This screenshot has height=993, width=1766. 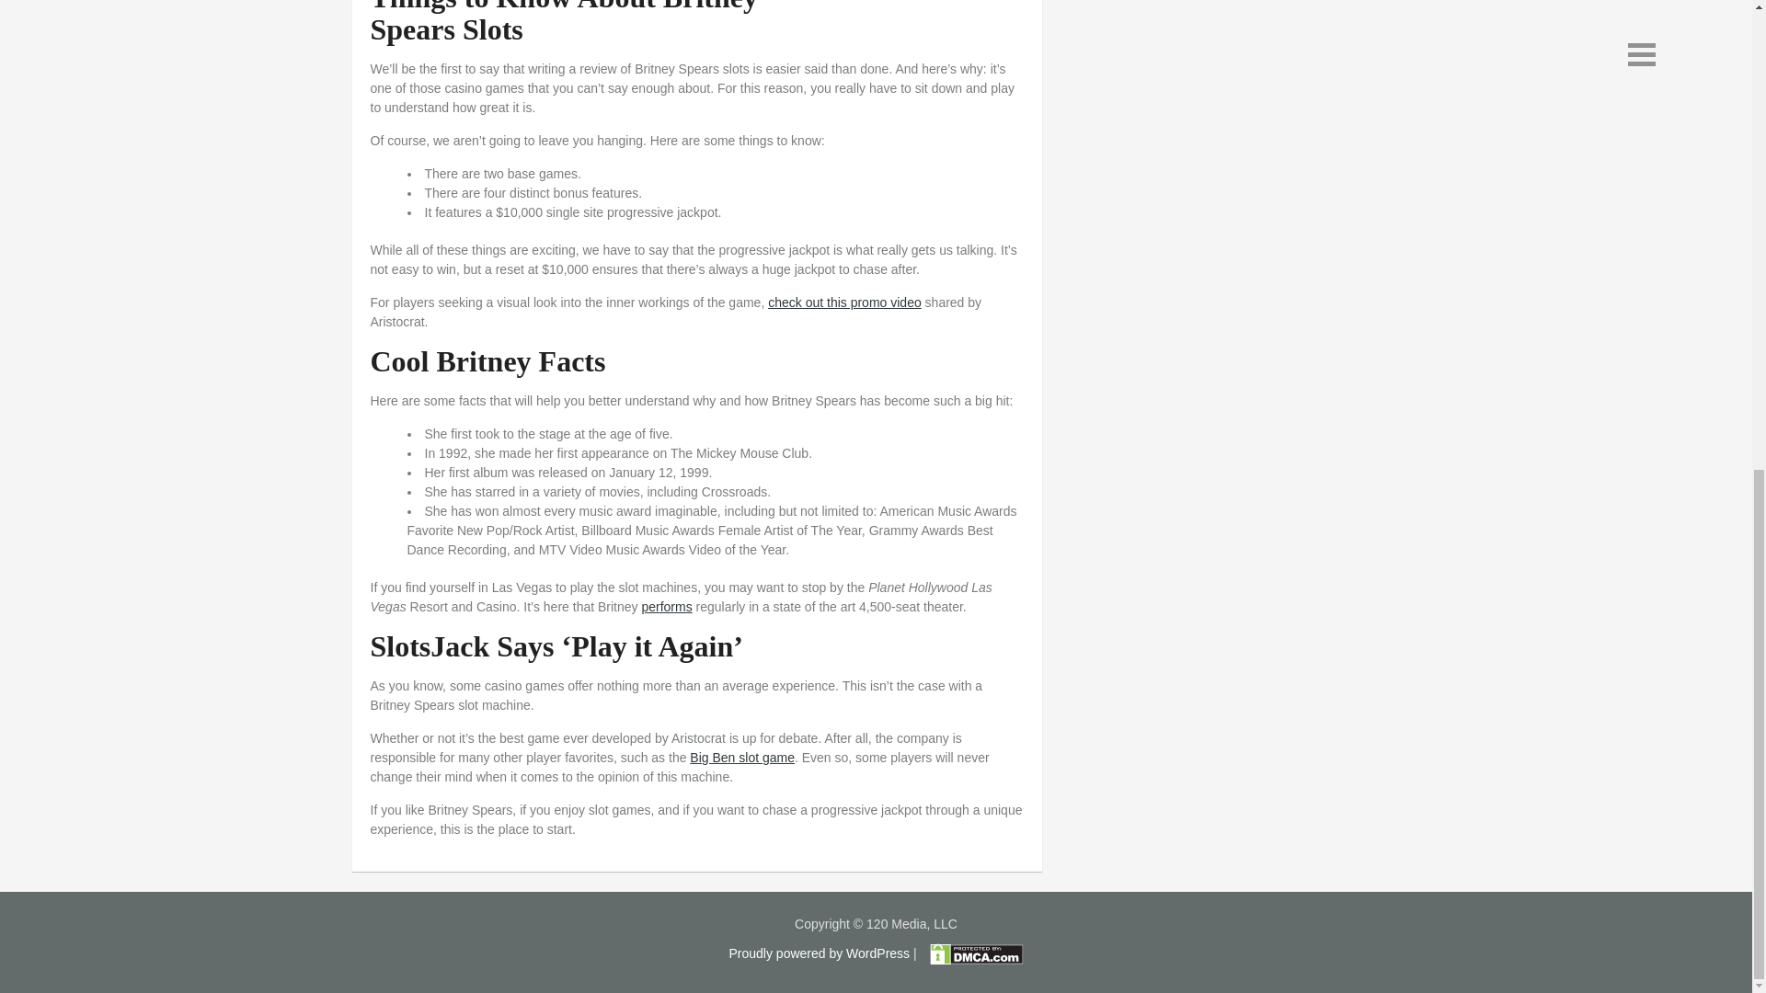 What do you see at coordinates (844, 302) in the screenshot?
I see `check out this promo video` at bounding box center [844, 302].